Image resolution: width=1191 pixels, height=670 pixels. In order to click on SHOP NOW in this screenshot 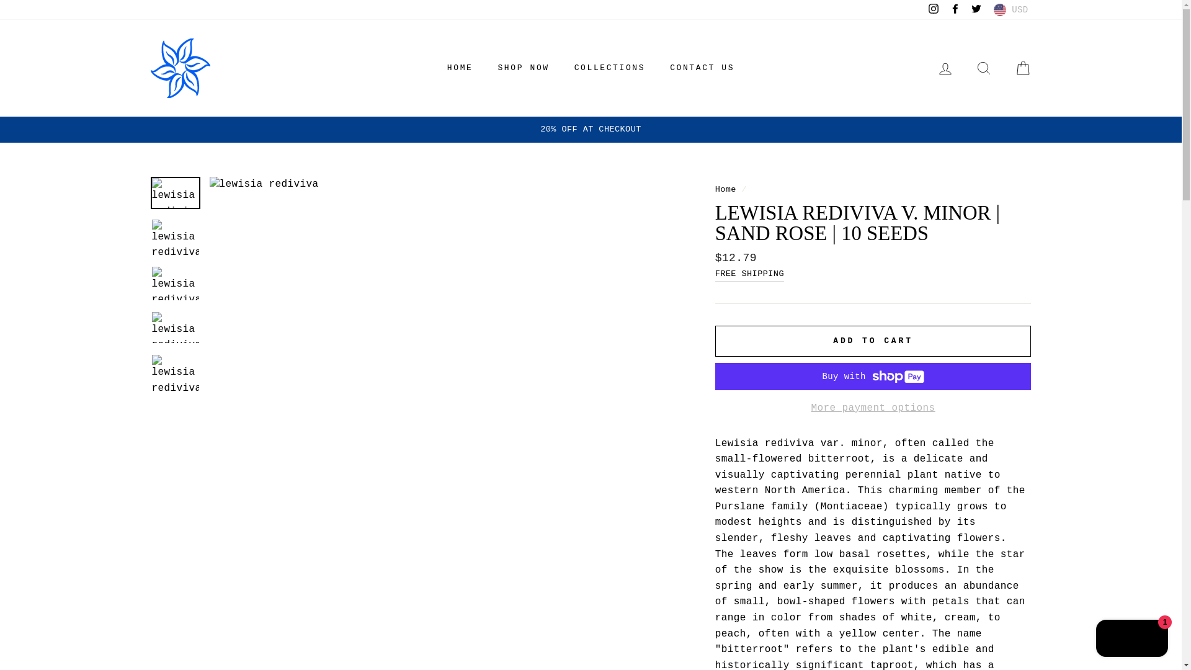, I will do `click(524, 68)`.